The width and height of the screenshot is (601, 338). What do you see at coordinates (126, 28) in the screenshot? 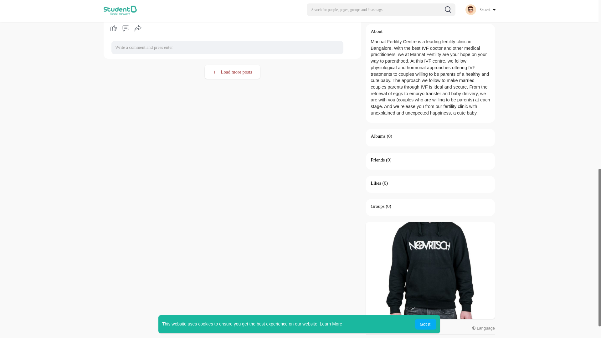
I see `Comments` at bounding box center [126, 28].